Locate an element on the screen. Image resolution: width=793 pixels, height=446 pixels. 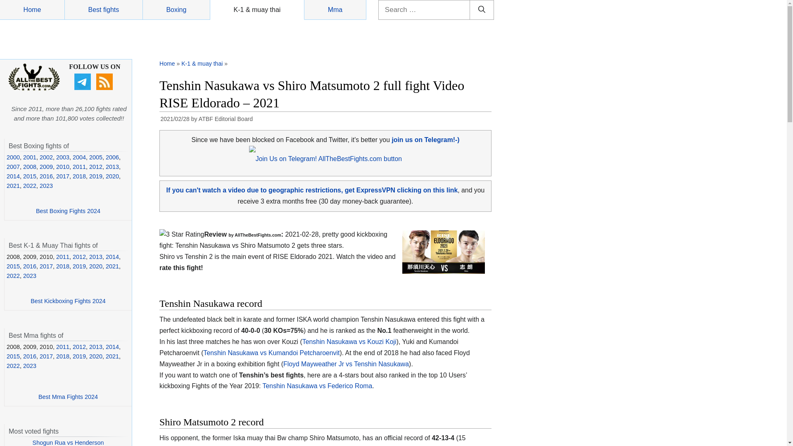
Boxing is located at coordinates (176, 10).